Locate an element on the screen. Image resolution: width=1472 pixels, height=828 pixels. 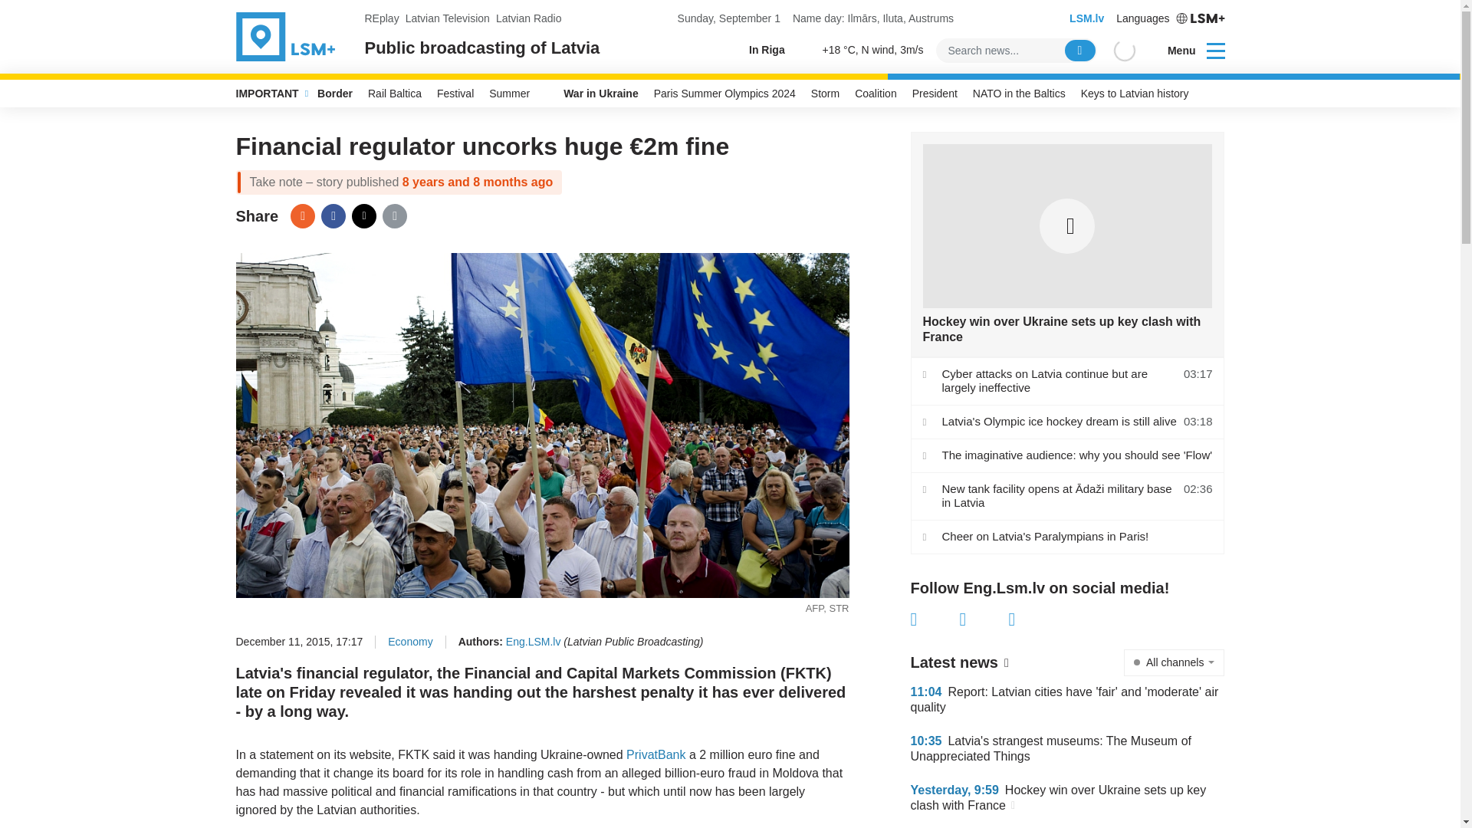
NATO in the Baltics is located at coordinates (1019, 94).